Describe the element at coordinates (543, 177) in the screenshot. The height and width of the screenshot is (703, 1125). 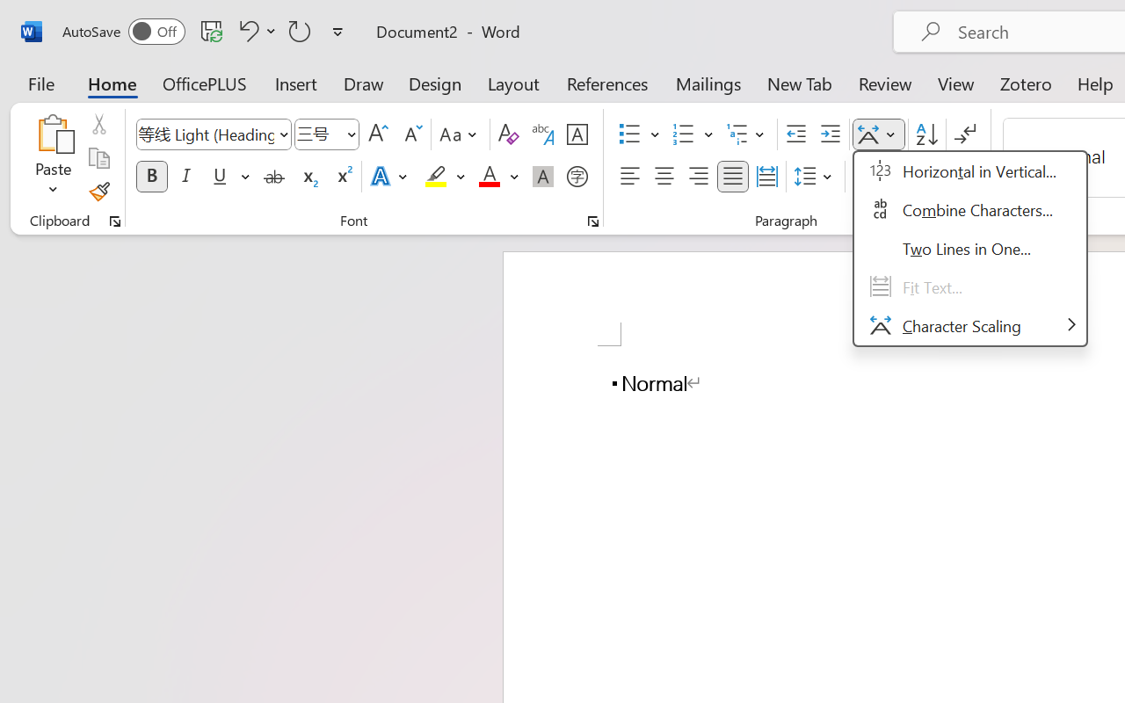
I see `Character Shading` at that location.